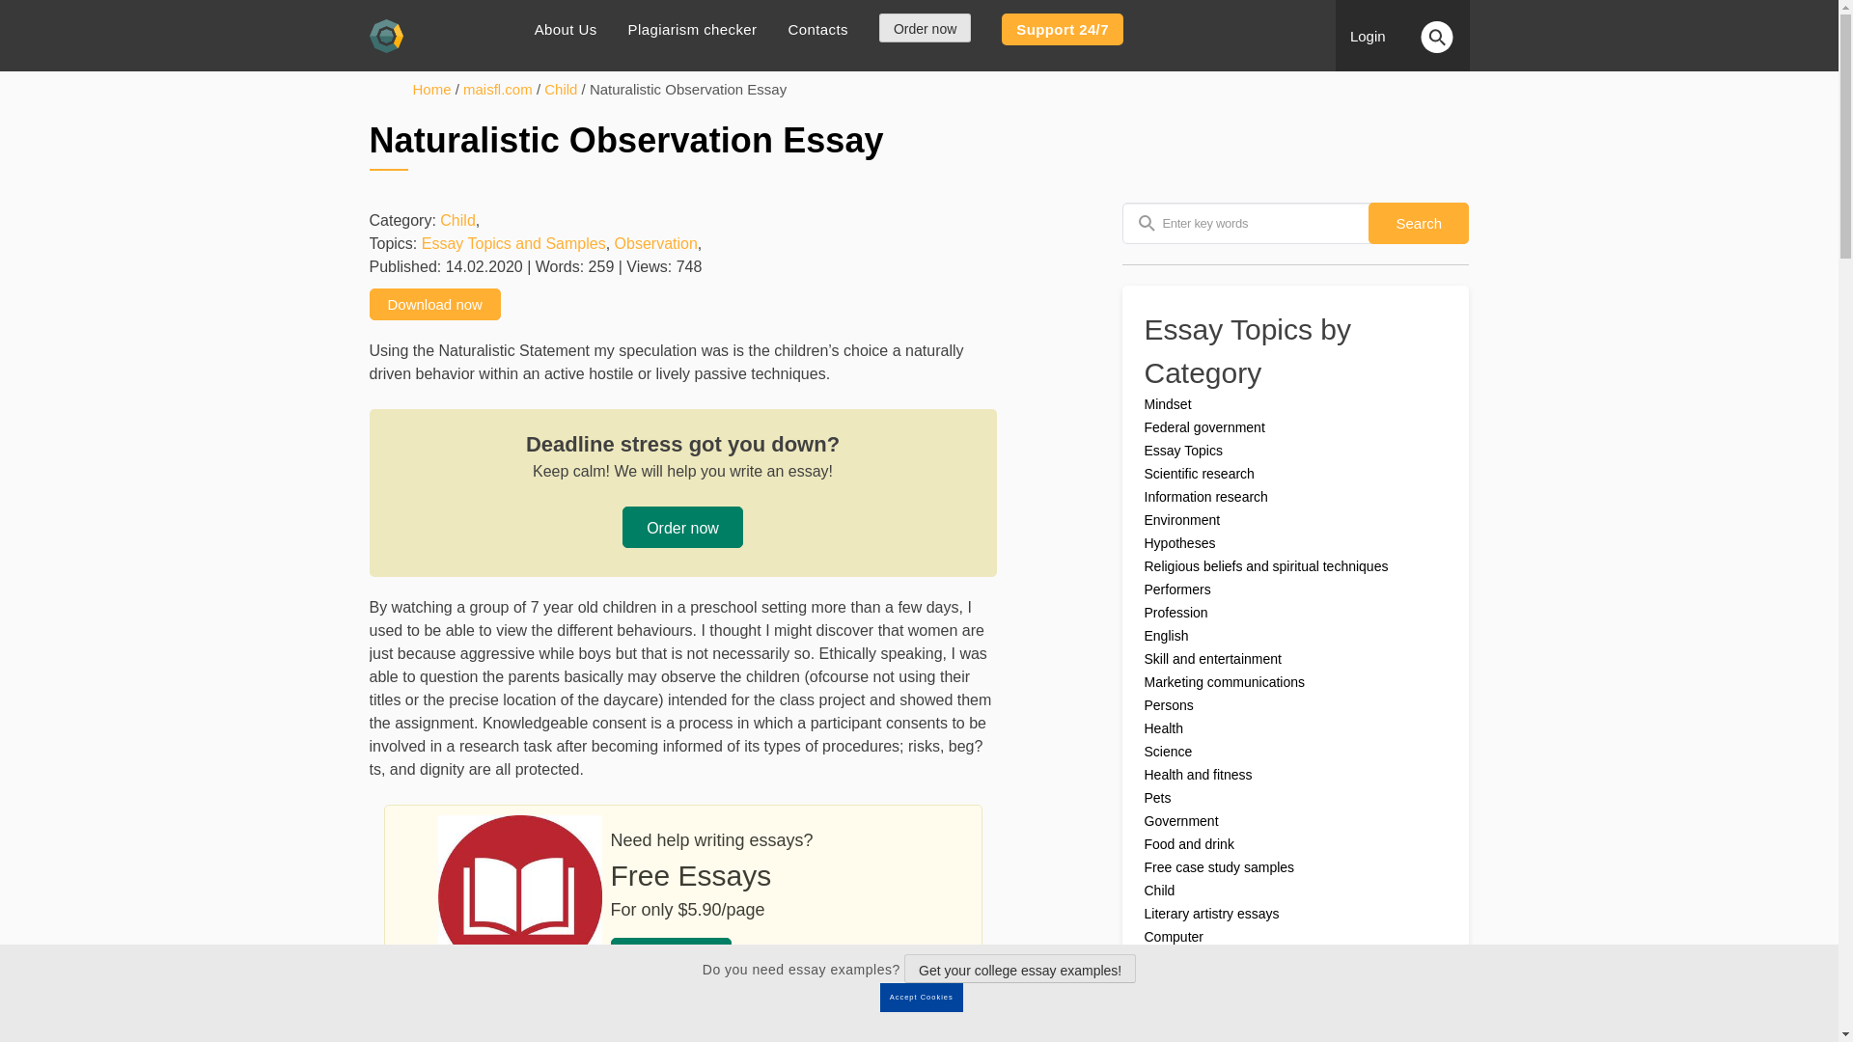  What do you see at coordinates (656, 243) in the screenshot?
I see `Observation` at bounding box center [656, 243].